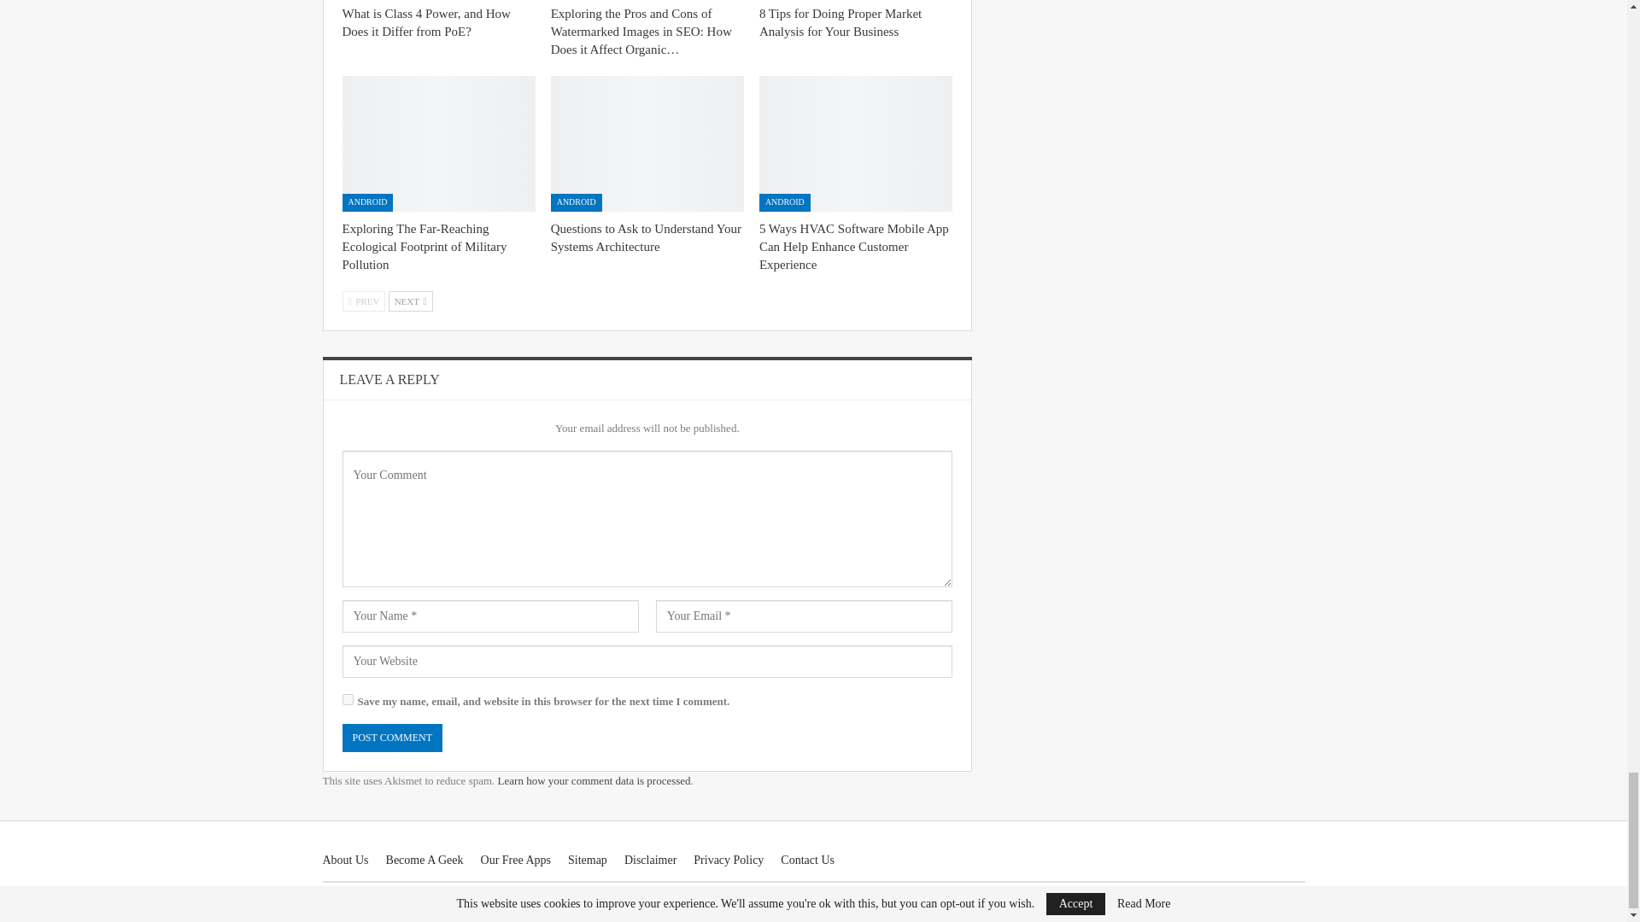 This screenshot has height=922, width=1640. Describe the element at coordinates (391, 738) in the screenshot. I see `Post Comment` at that location.